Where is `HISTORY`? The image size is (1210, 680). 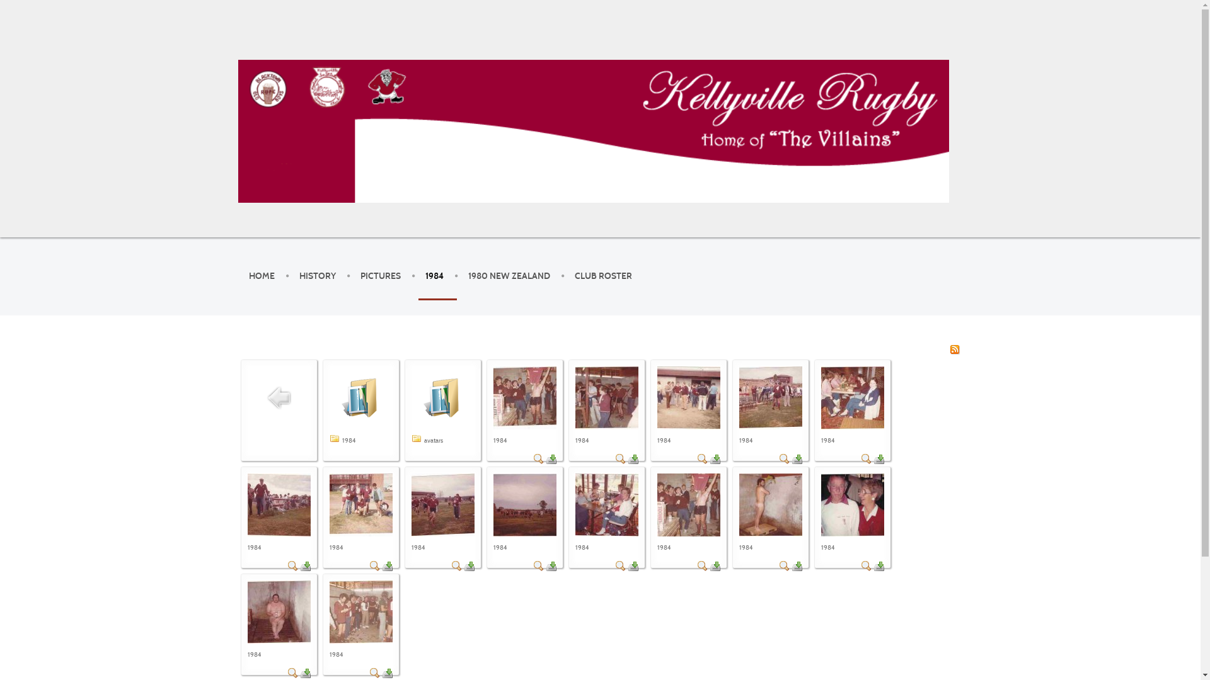
HISTORY is located at coordinates (317, 276).